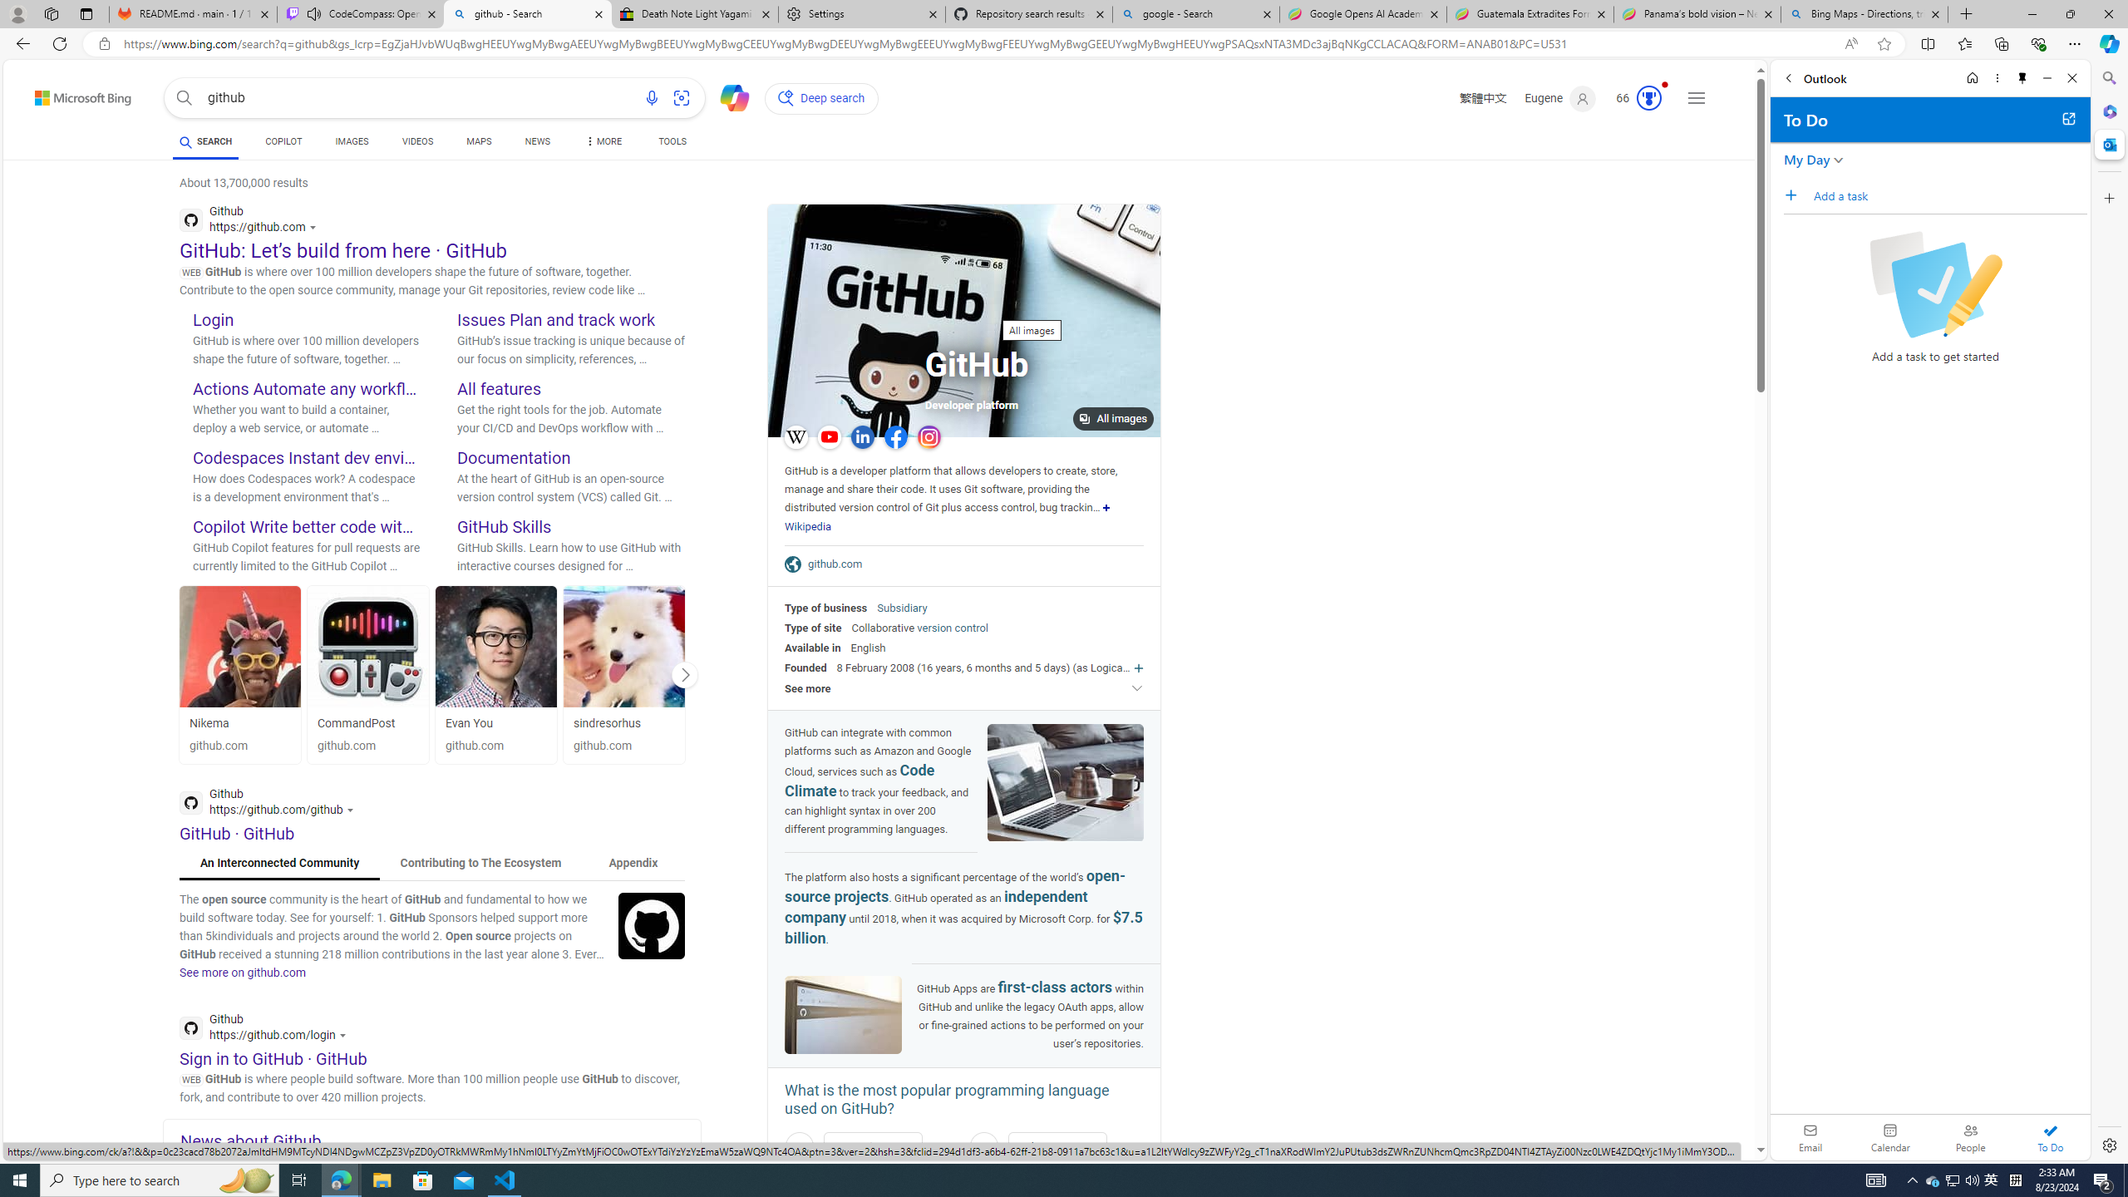 The height and width of the screenshot is (1197, 2128). Describe the element at coordinates (243, 973) in the screenshot. I see `See more on github.com` at that location.